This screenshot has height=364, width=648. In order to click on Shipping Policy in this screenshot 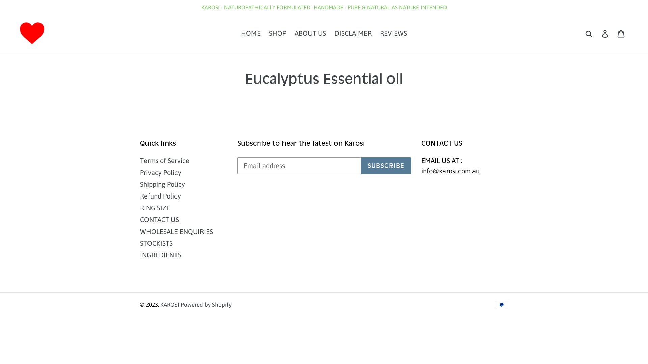, I will do `click(163, 184)`.